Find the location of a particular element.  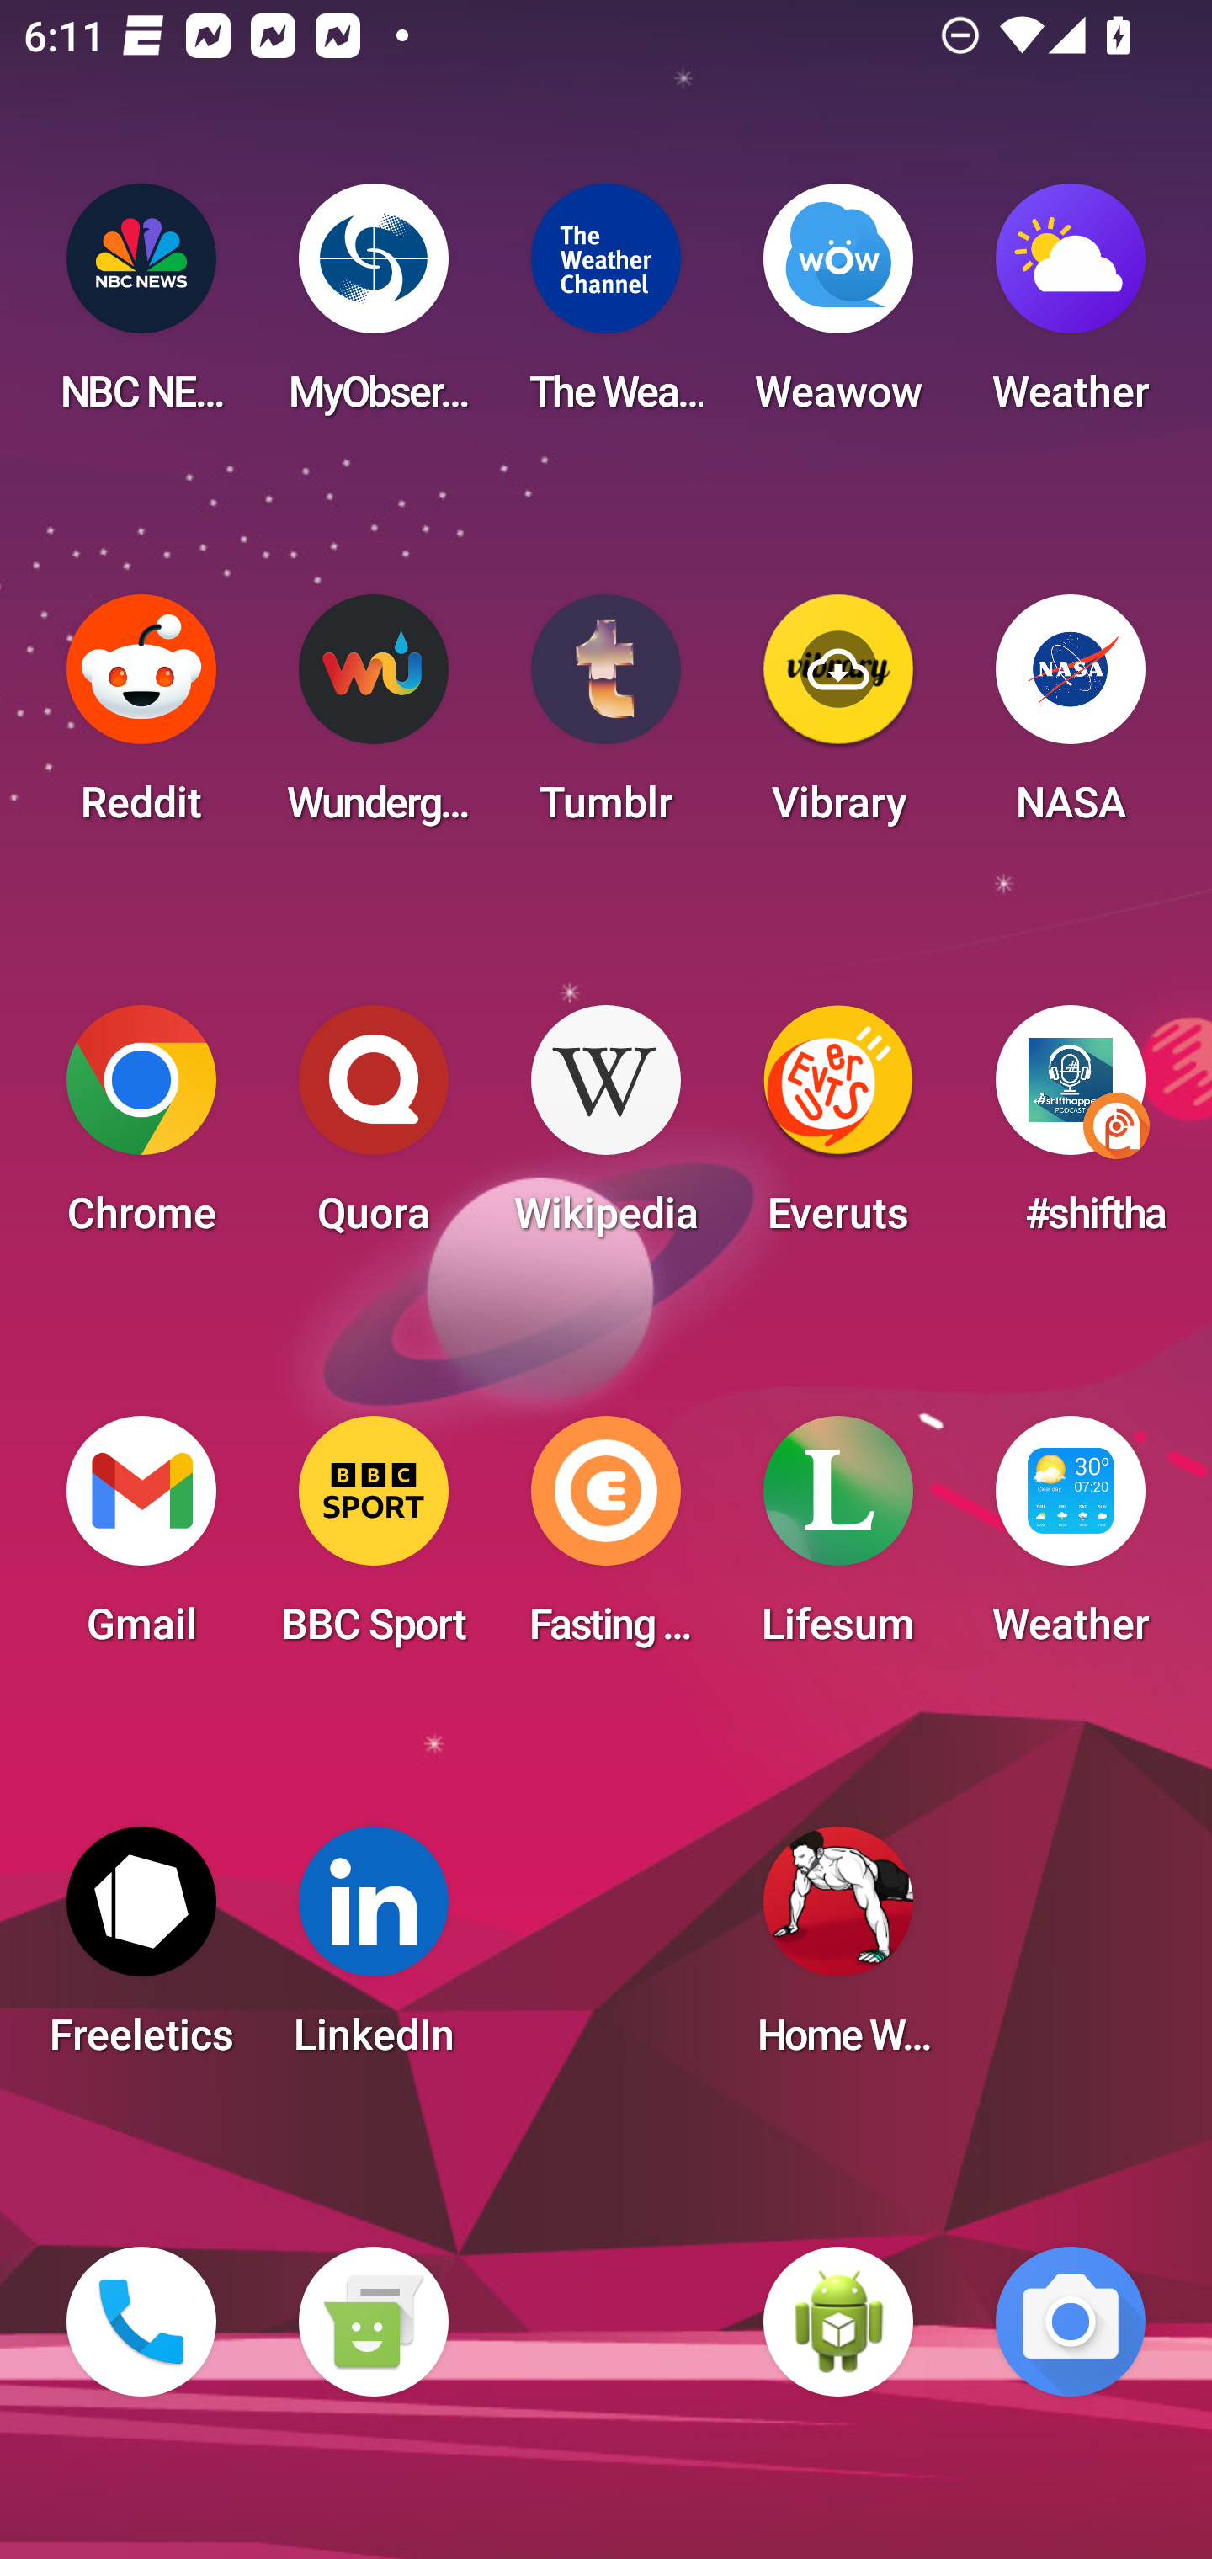

Camera is located at coordinates (1071, 2322).